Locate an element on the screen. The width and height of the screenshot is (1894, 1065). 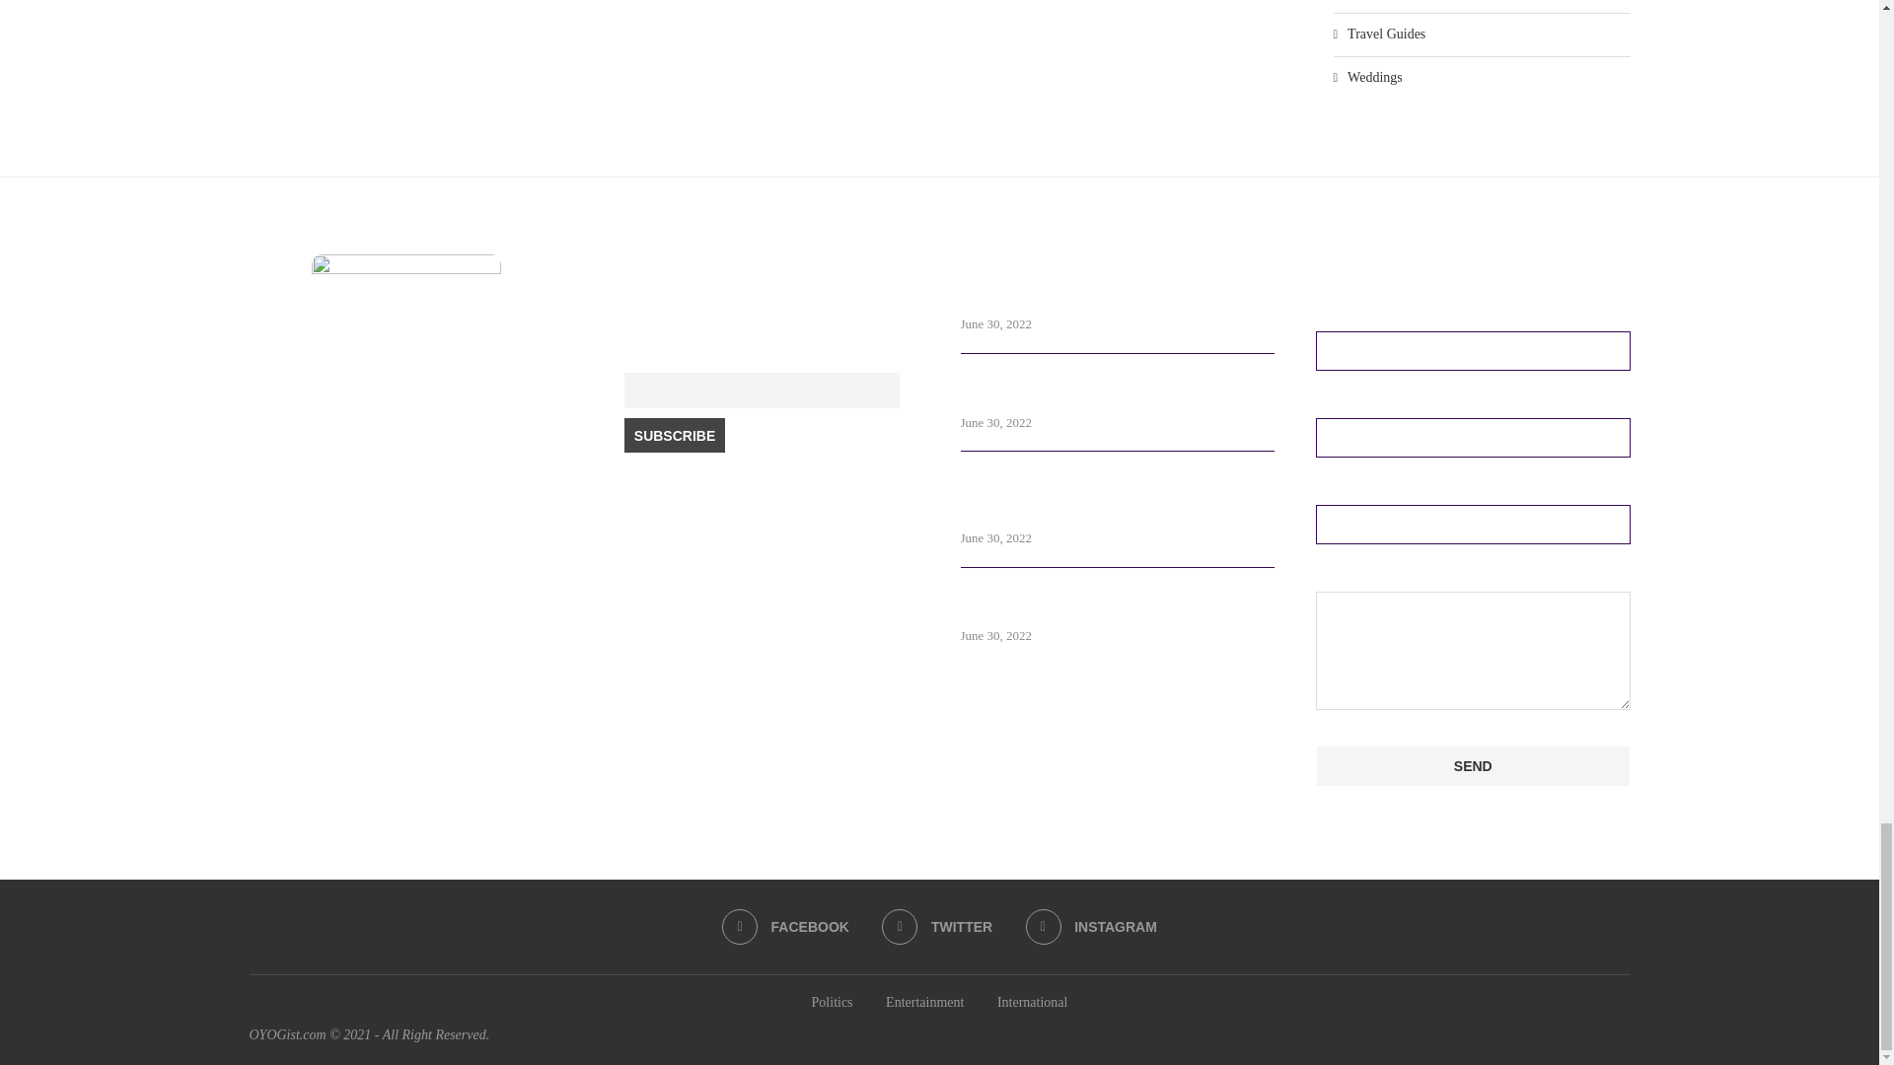
Subscribe is located at coordinates (675, 436).